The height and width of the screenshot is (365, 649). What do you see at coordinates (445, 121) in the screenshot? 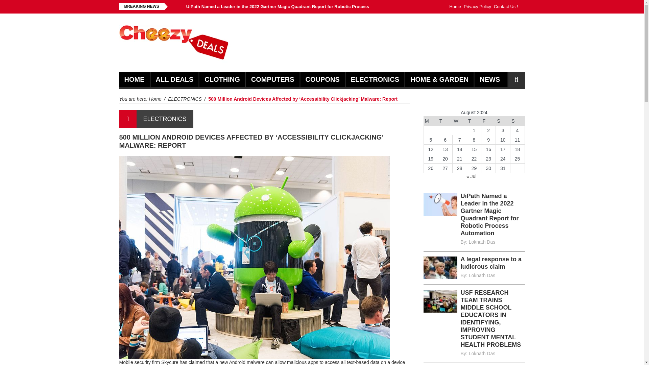
I see `Tuesday` at bounding box center [445, 121].